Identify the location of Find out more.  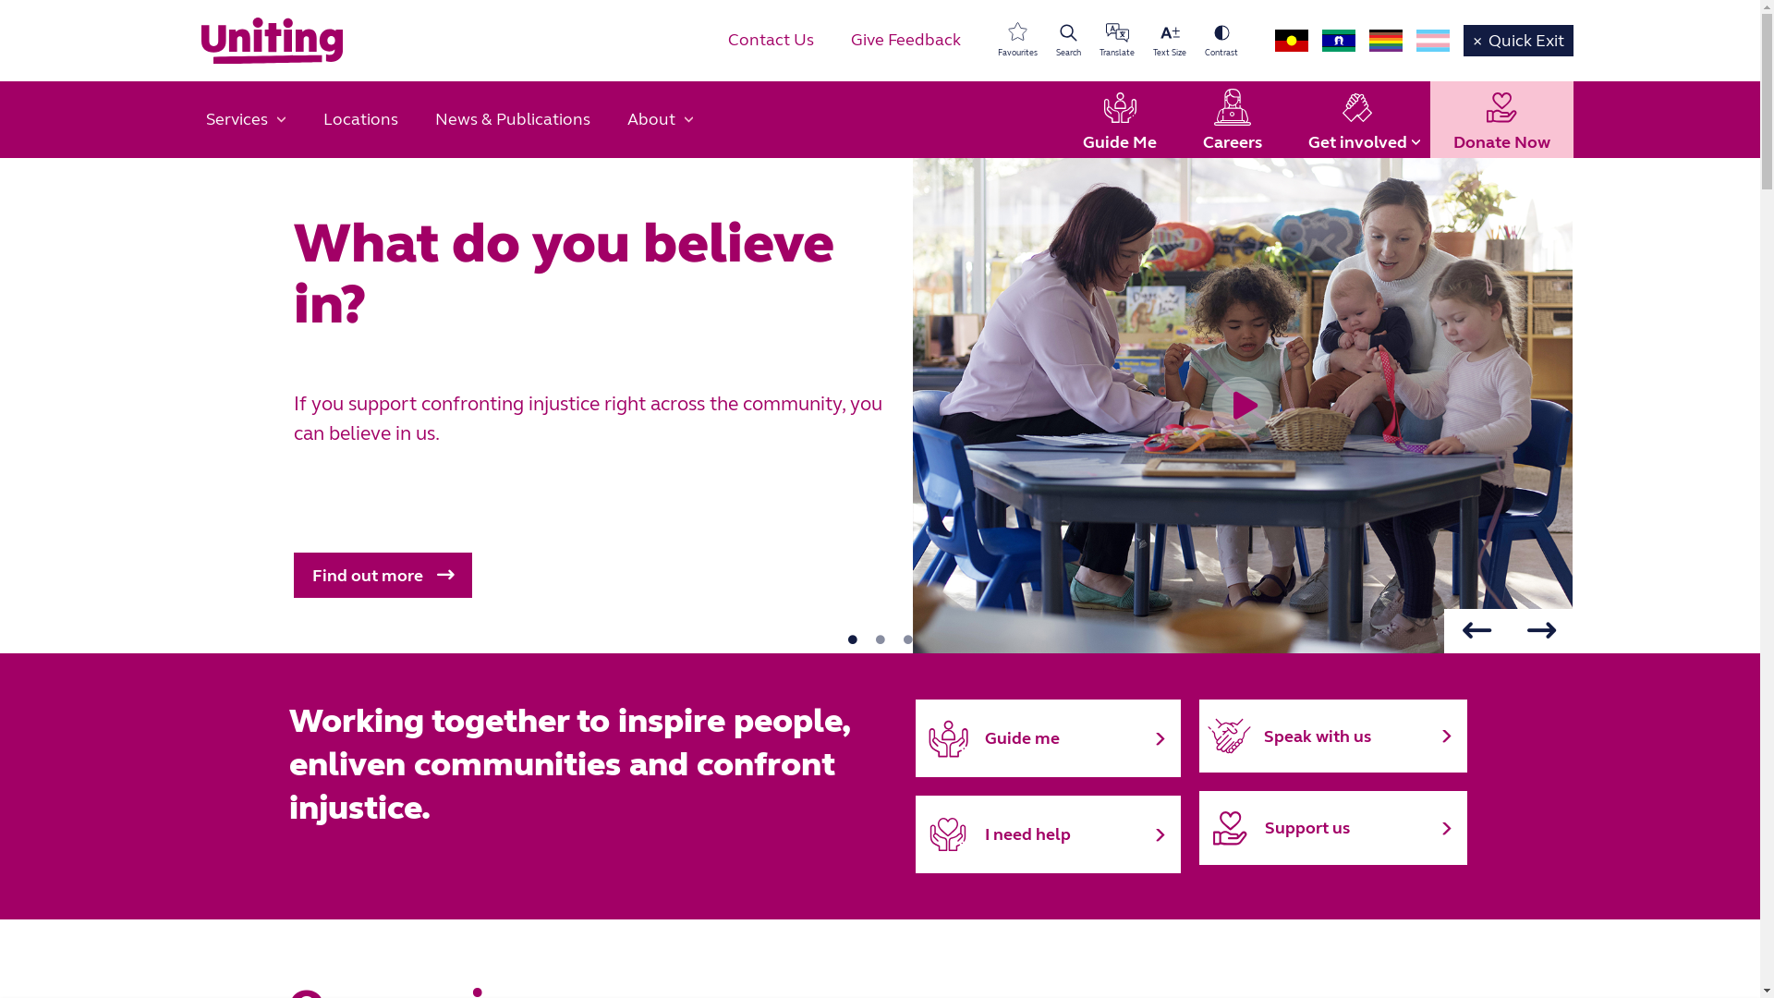
(383, 575).